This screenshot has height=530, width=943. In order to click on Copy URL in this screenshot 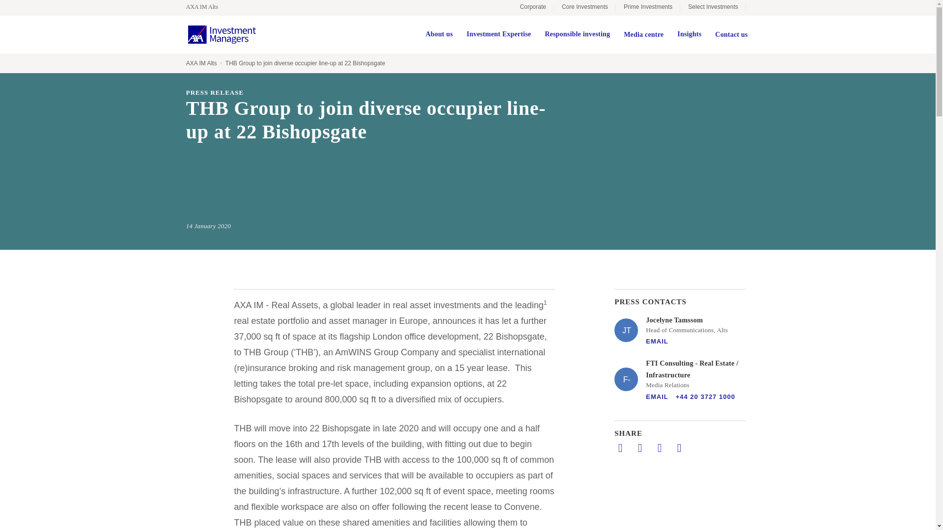, I will do `click(679, 448)`.